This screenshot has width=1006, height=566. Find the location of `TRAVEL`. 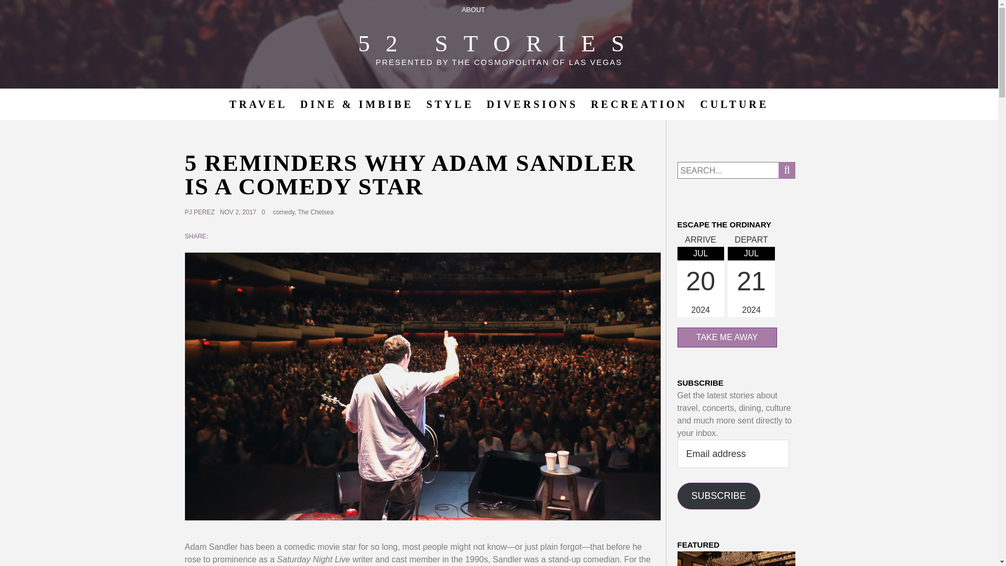

TRAVEL is located at coordinates (258, 104).